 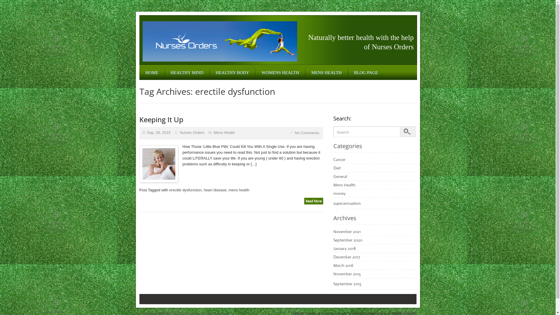 What do you see at coordinates (307, 133) in the screenshot?
I see `No Comments.` at bounding box center [307, 133].